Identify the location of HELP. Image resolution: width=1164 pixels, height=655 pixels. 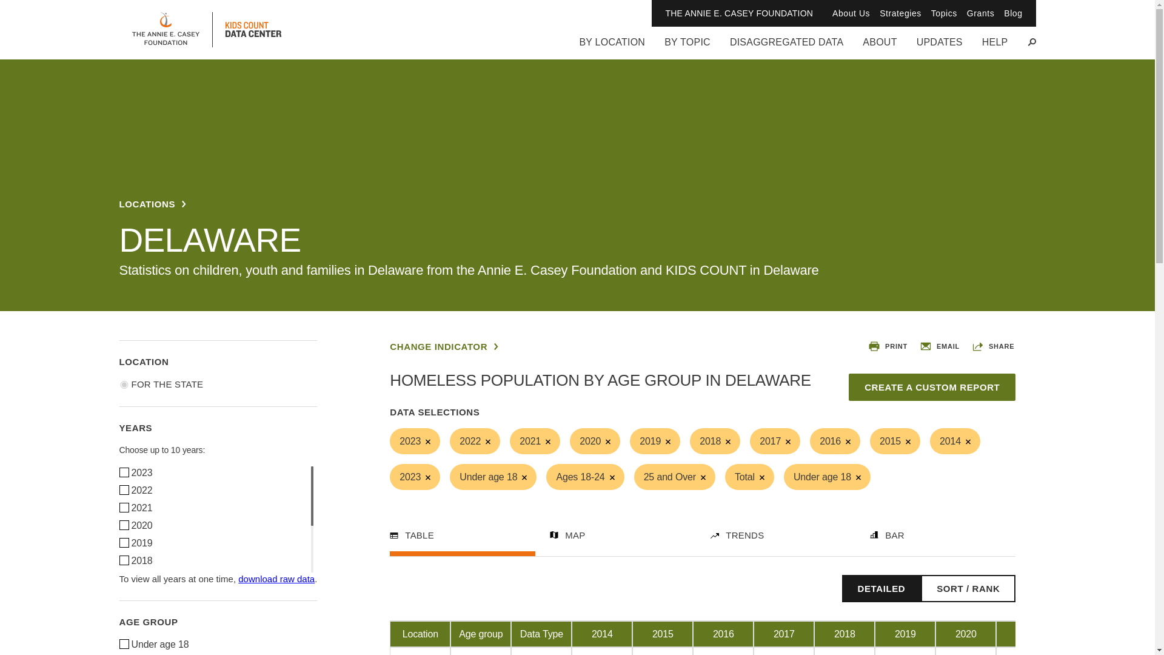
(995, 47).